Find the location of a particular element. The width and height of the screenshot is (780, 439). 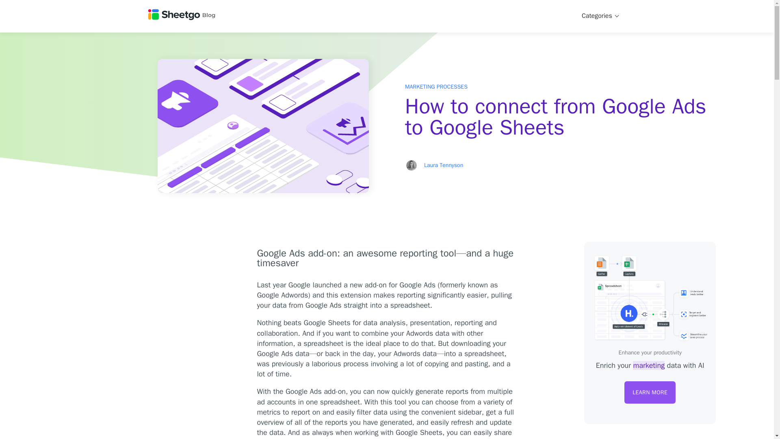

MARKETING PROCESSES is located at coordinates (436, 87).